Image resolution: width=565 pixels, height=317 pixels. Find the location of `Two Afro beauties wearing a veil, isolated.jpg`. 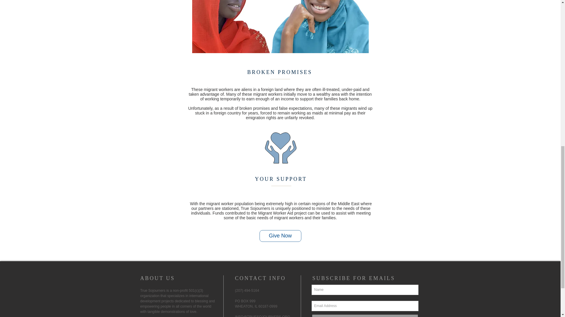

Two Afro beauties wearing a veil, isolated.jpg is located at coordinates (280, 26).